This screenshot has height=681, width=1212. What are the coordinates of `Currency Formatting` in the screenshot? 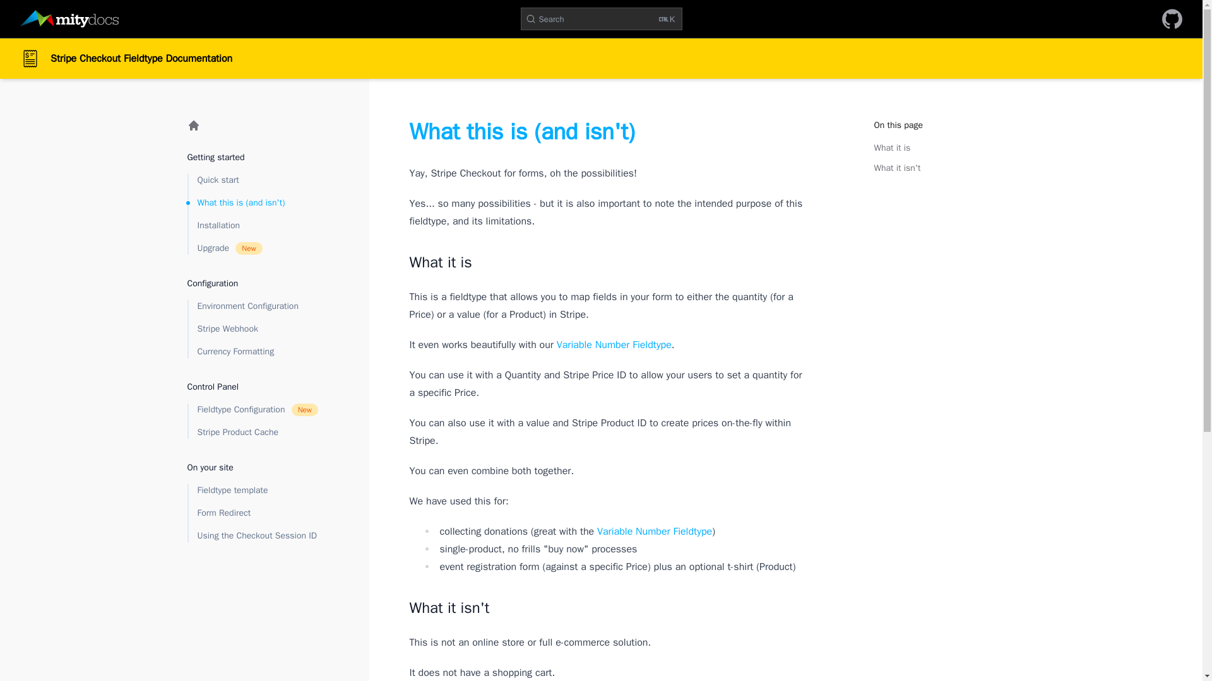 It's located at (258, 226).